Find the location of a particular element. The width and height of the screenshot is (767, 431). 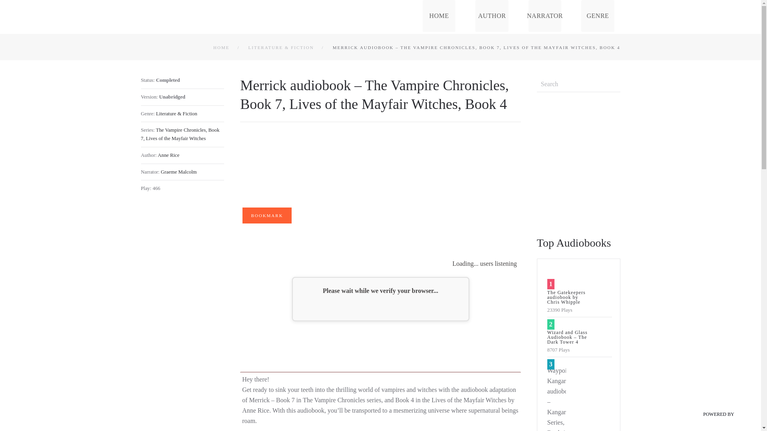

AUTHOR is located at coordinates (491, 16).